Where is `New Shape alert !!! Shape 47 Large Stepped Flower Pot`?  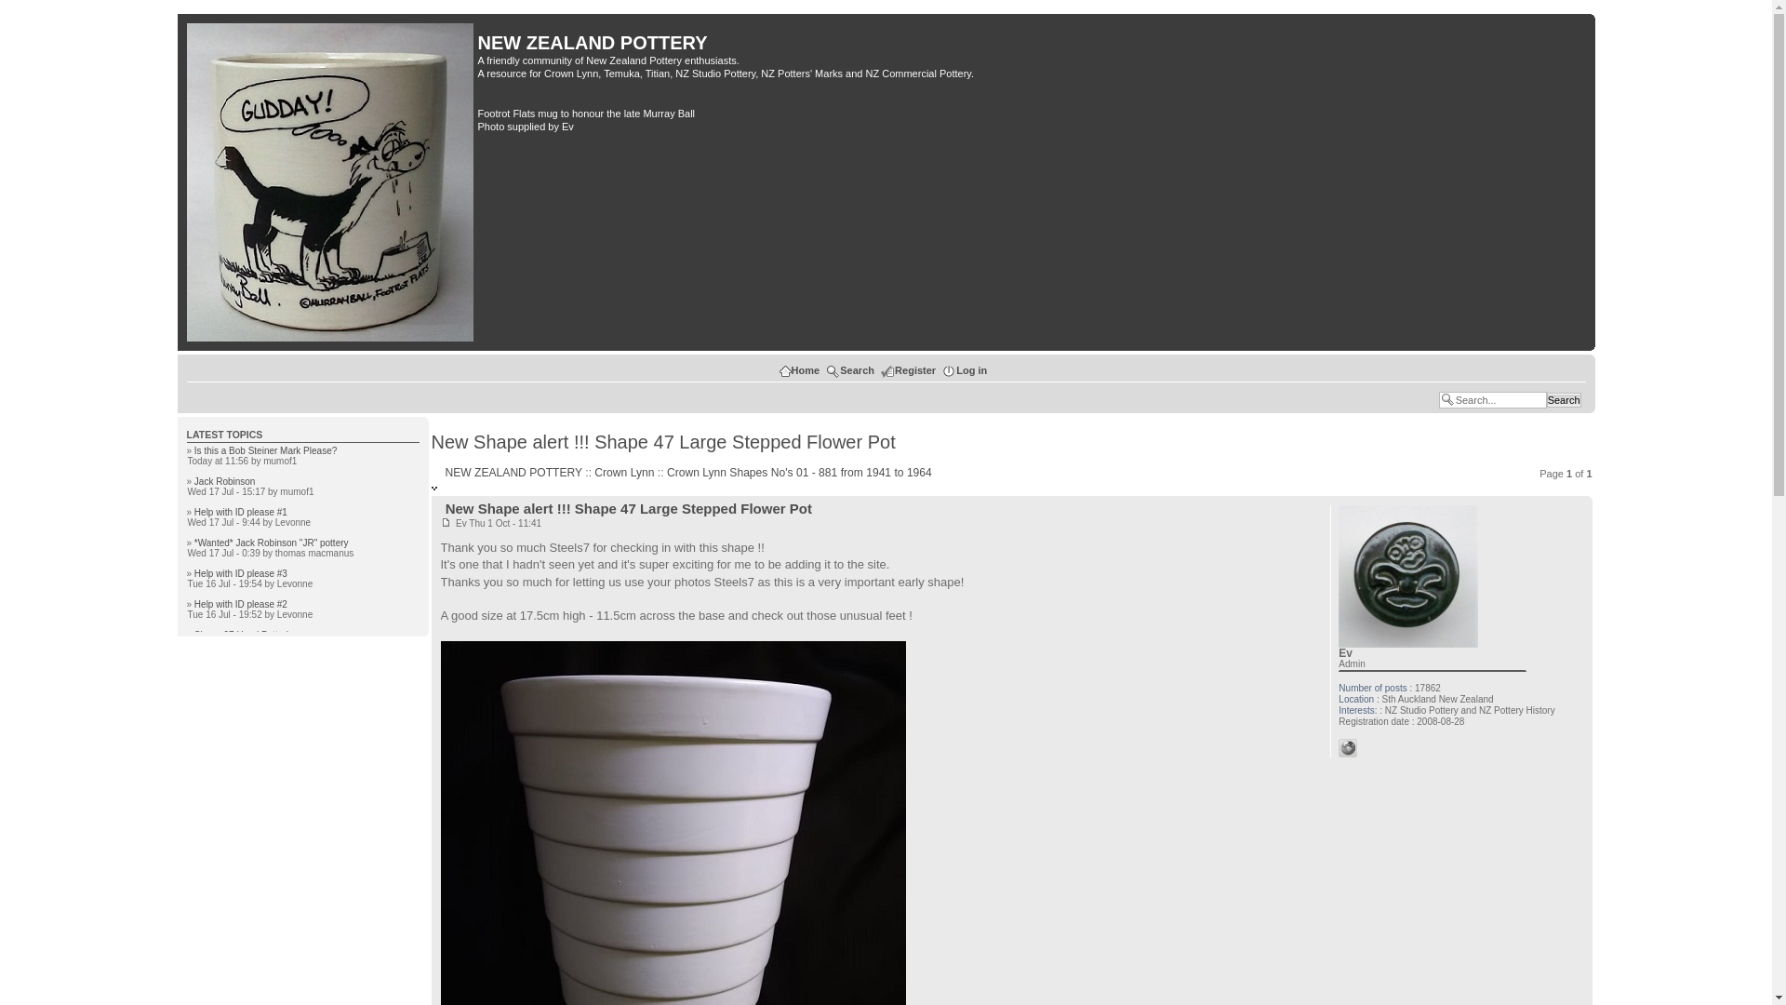 New Shape alert !!! Shape 47 Large Stepped Flower Pot is located at coordinates (629, 508).